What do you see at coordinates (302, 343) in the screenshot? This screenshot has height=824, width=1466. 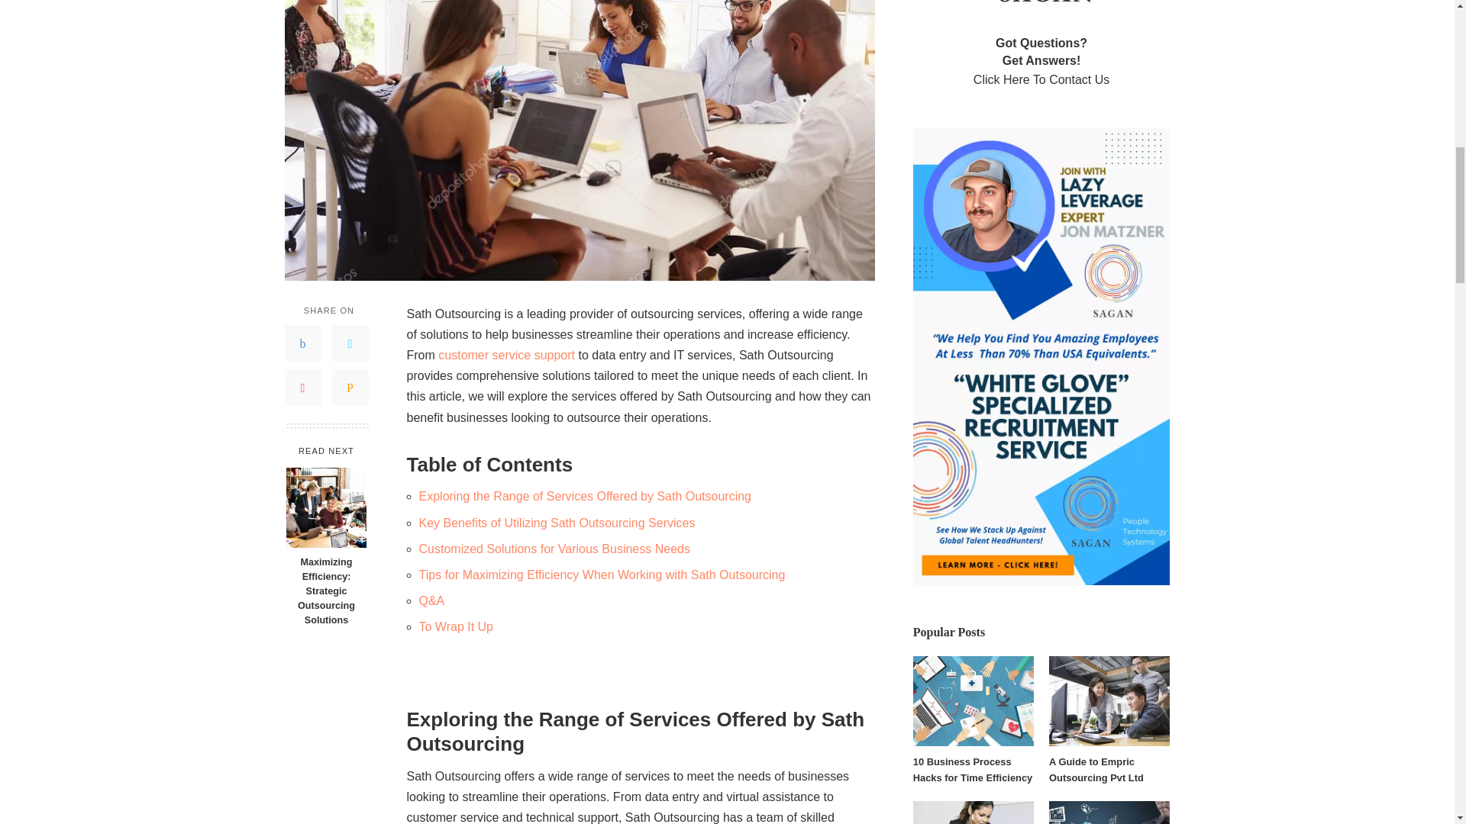 I see `Facebook` at bounding box center [302, 343].